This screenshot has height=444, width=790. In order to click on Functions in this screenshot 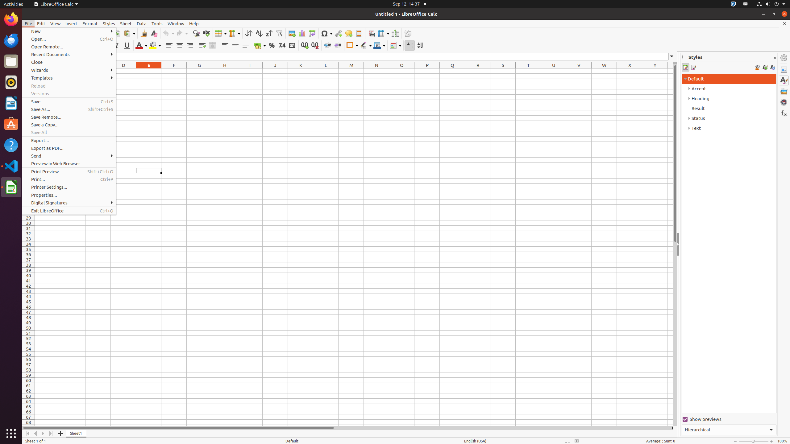, I will do `click(784, 113)`.